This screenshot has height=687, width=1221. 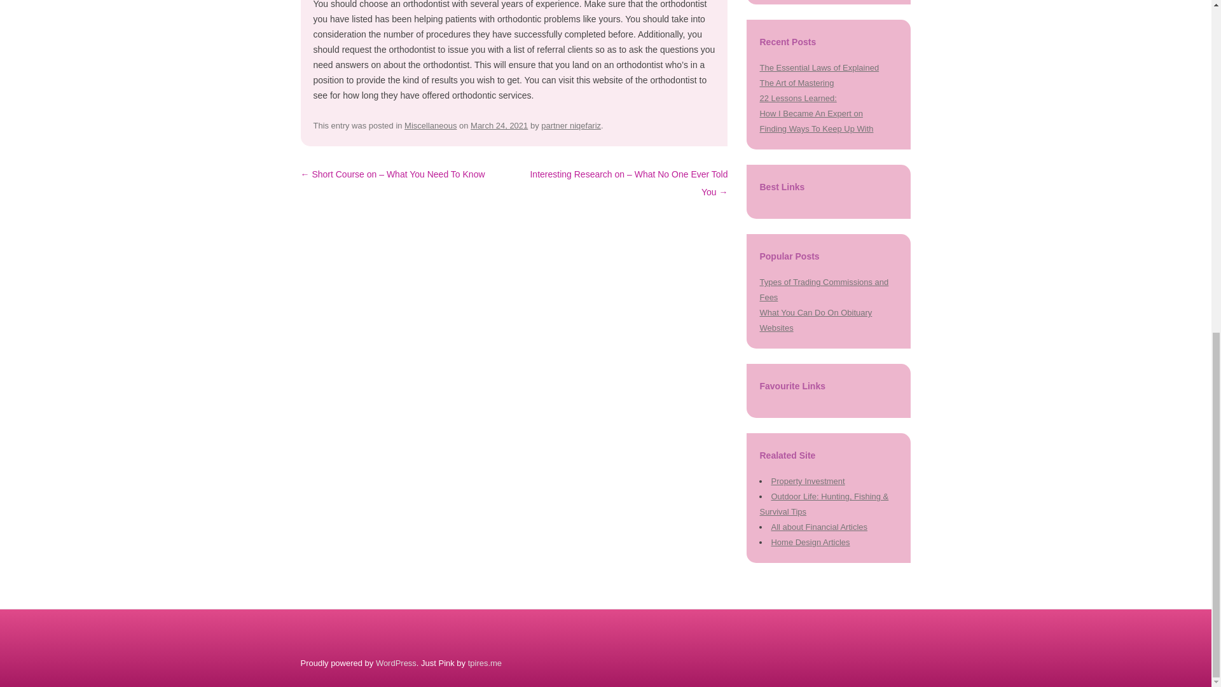 What do you see at coordinates (396, 663) in the screenshot?
I see `Semantic Personal Publishing Platform` at bounding box center [396, 663].